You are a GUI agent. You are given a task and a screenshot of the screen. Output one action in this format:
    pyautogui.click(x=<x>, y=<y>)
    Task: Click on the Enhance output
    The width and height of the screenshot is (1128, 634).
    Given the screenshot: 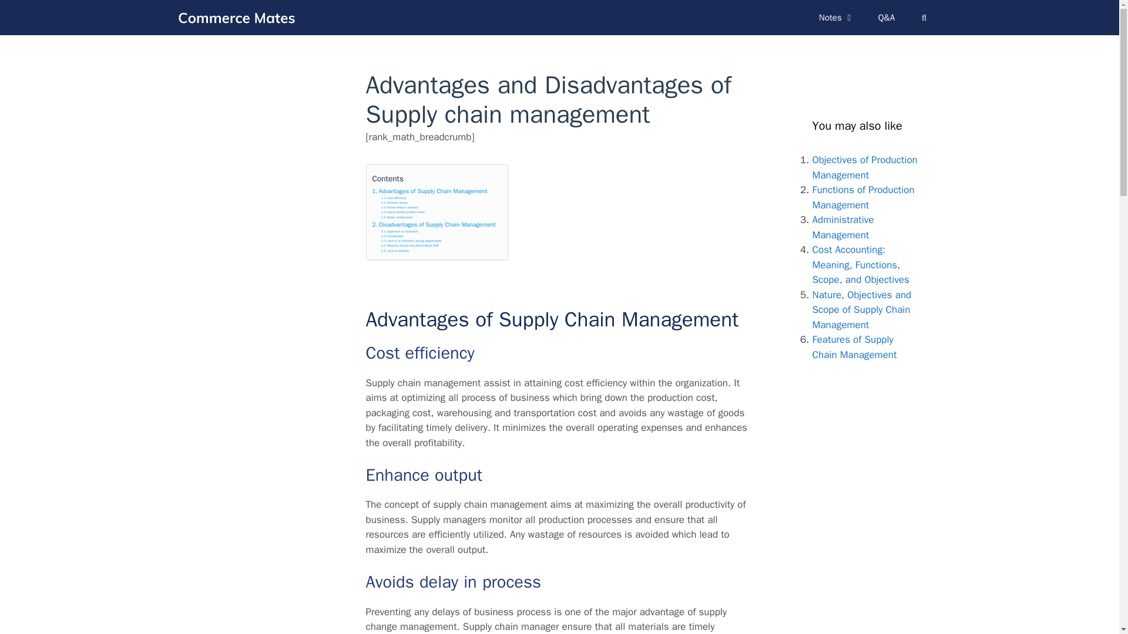 What is the action you would take?
    pyautogui.click(x=394, y=203)
    